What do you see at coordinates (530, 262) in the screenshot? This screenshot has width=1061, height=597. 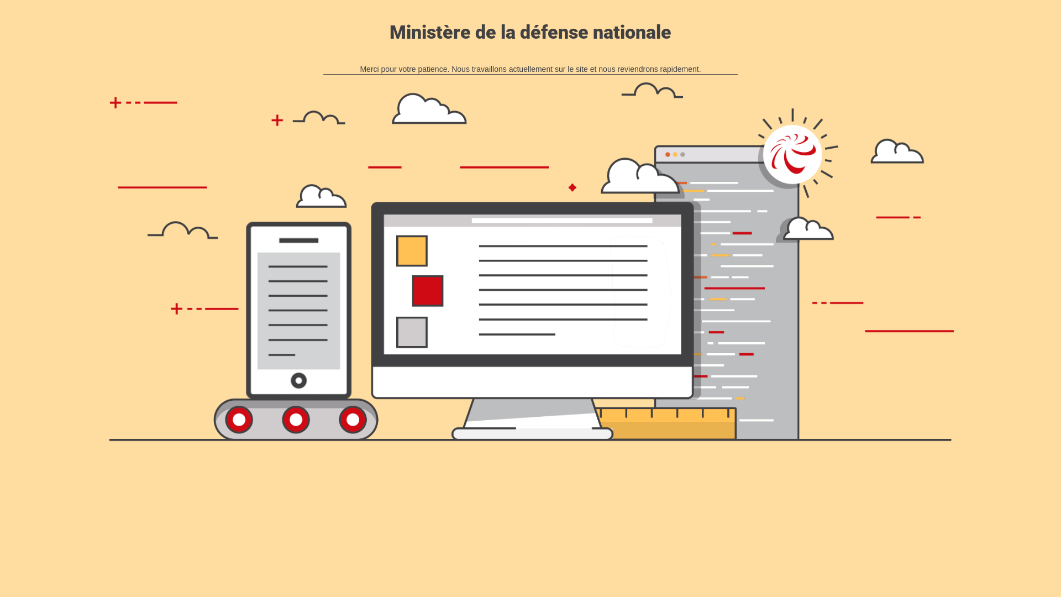 I see `Site is Under Construction` at bounding box center [530, 262].